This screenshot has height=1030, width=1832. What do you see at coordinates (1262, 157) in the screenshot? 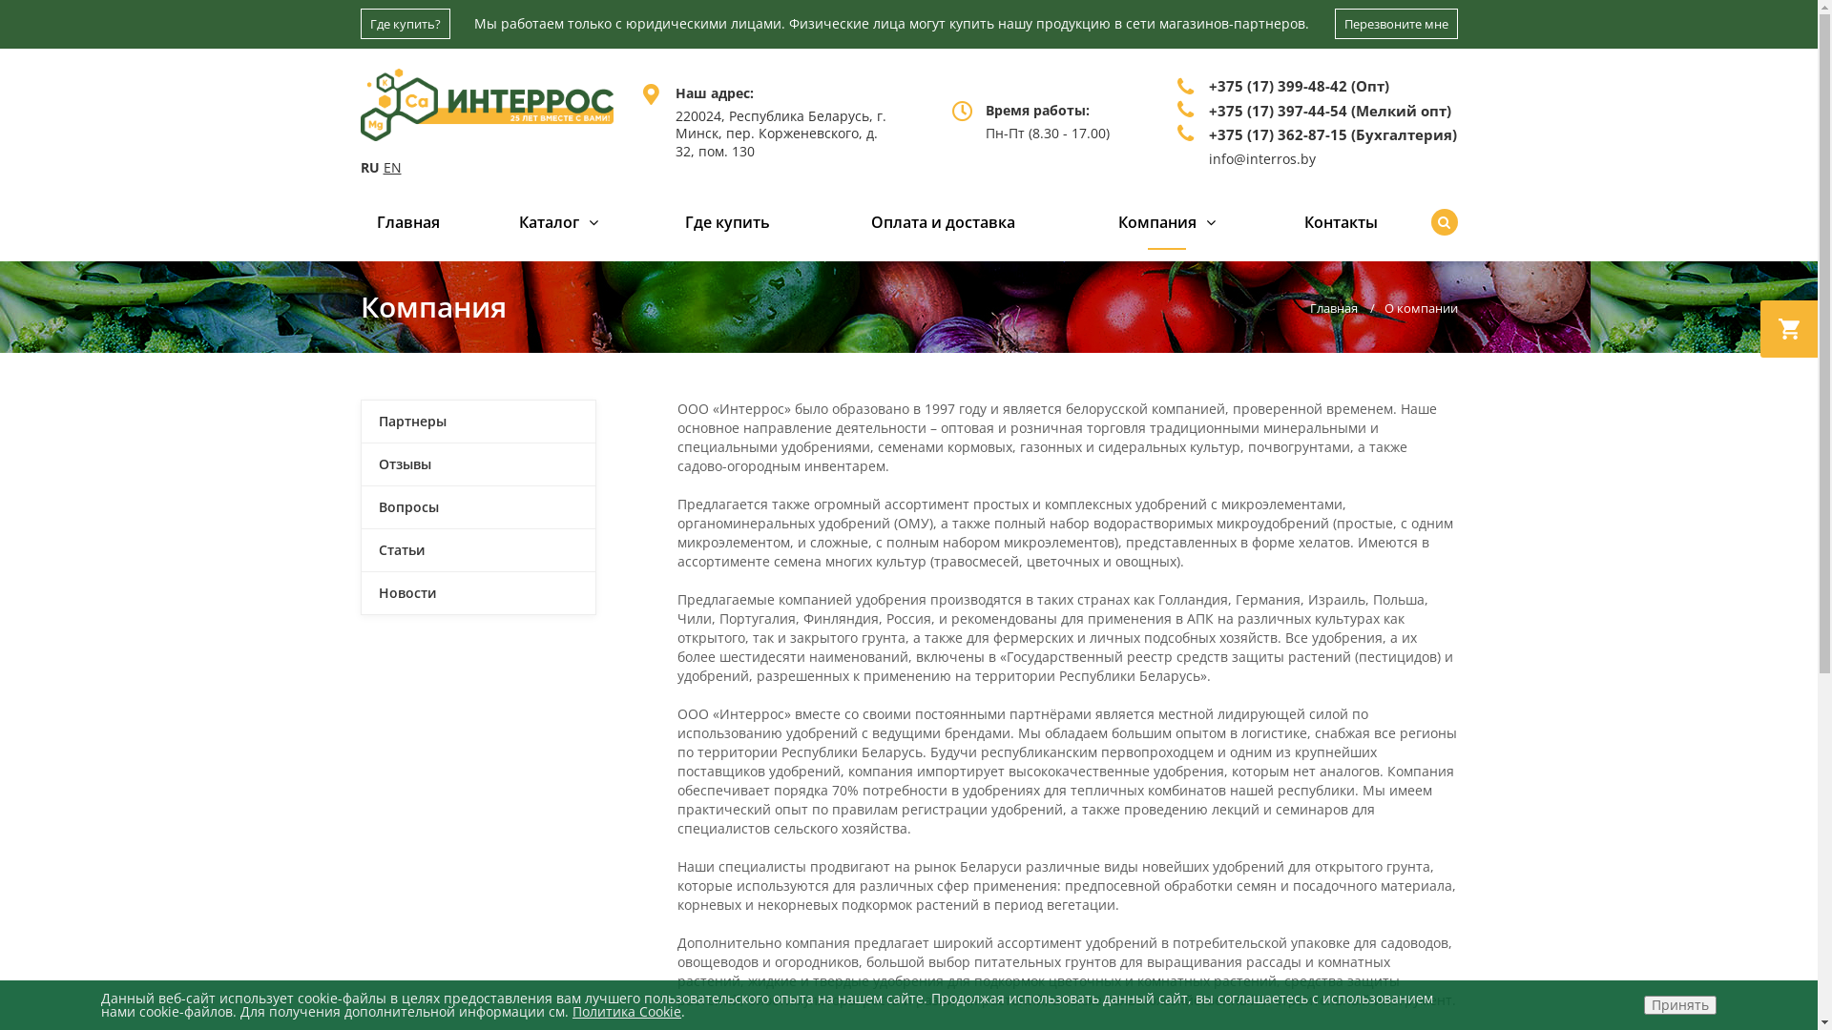
I see `info@interros.by` at bounding box center [1262, 157].